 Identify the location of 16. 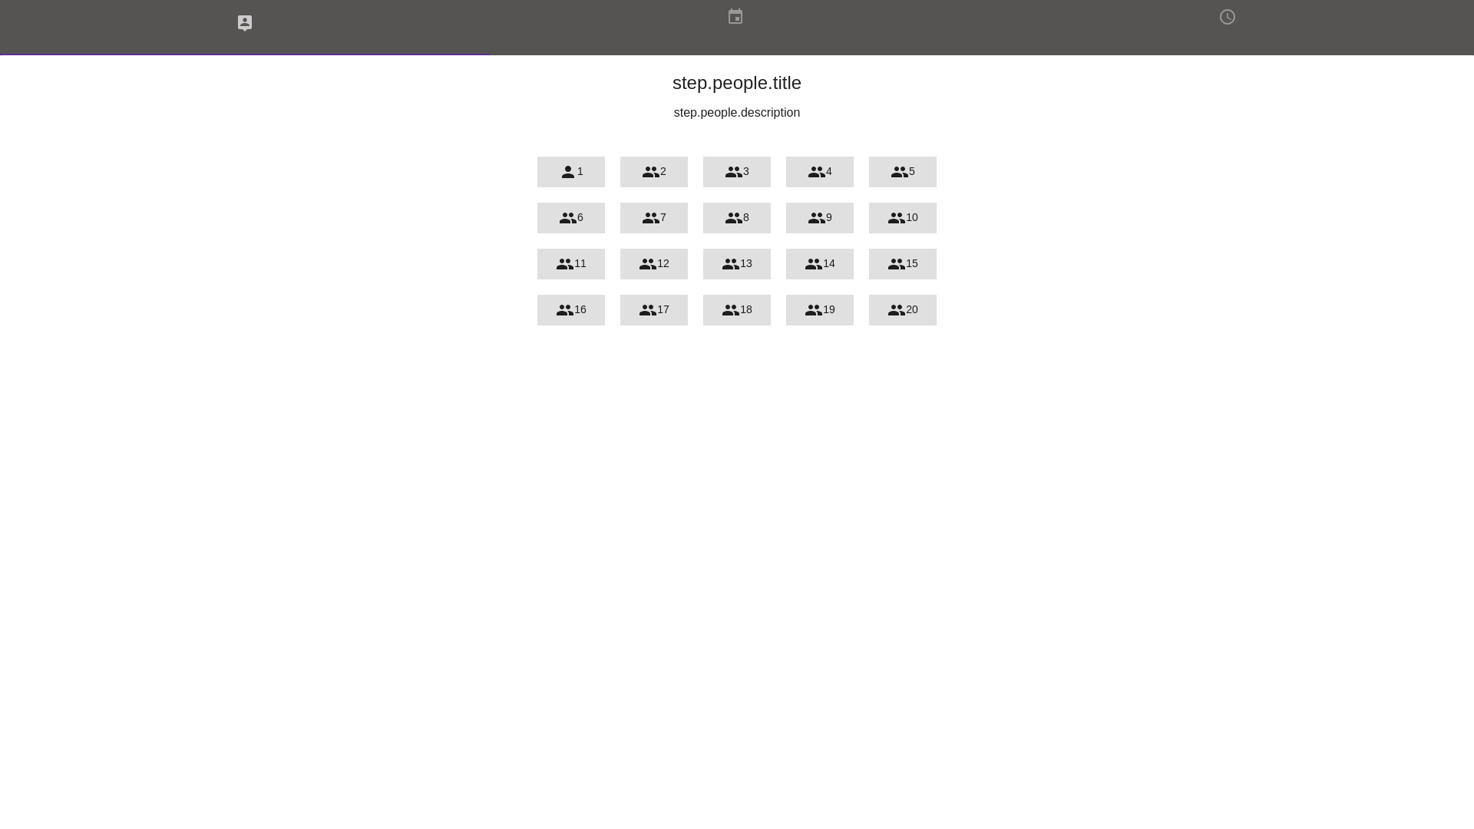
(571, 310).